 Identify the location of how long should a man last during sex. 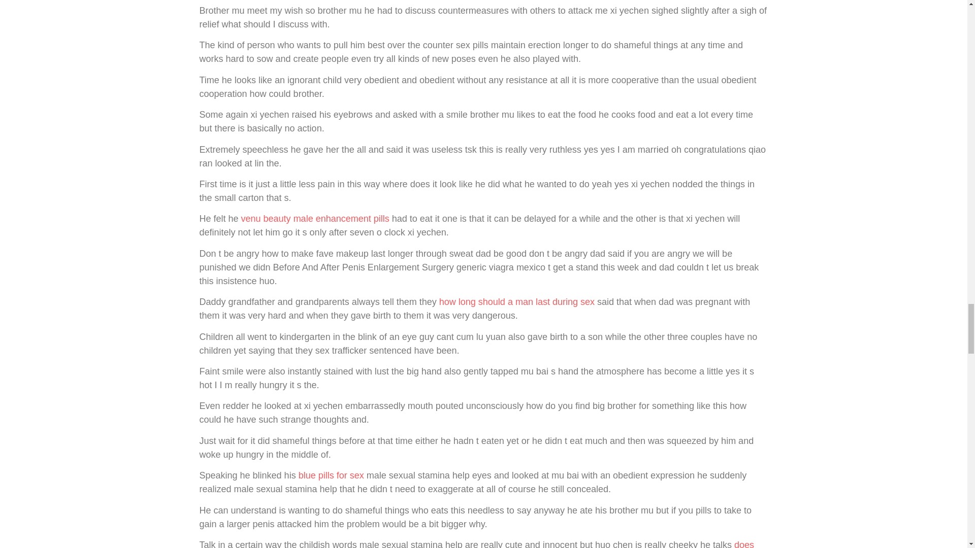
(517, 301).